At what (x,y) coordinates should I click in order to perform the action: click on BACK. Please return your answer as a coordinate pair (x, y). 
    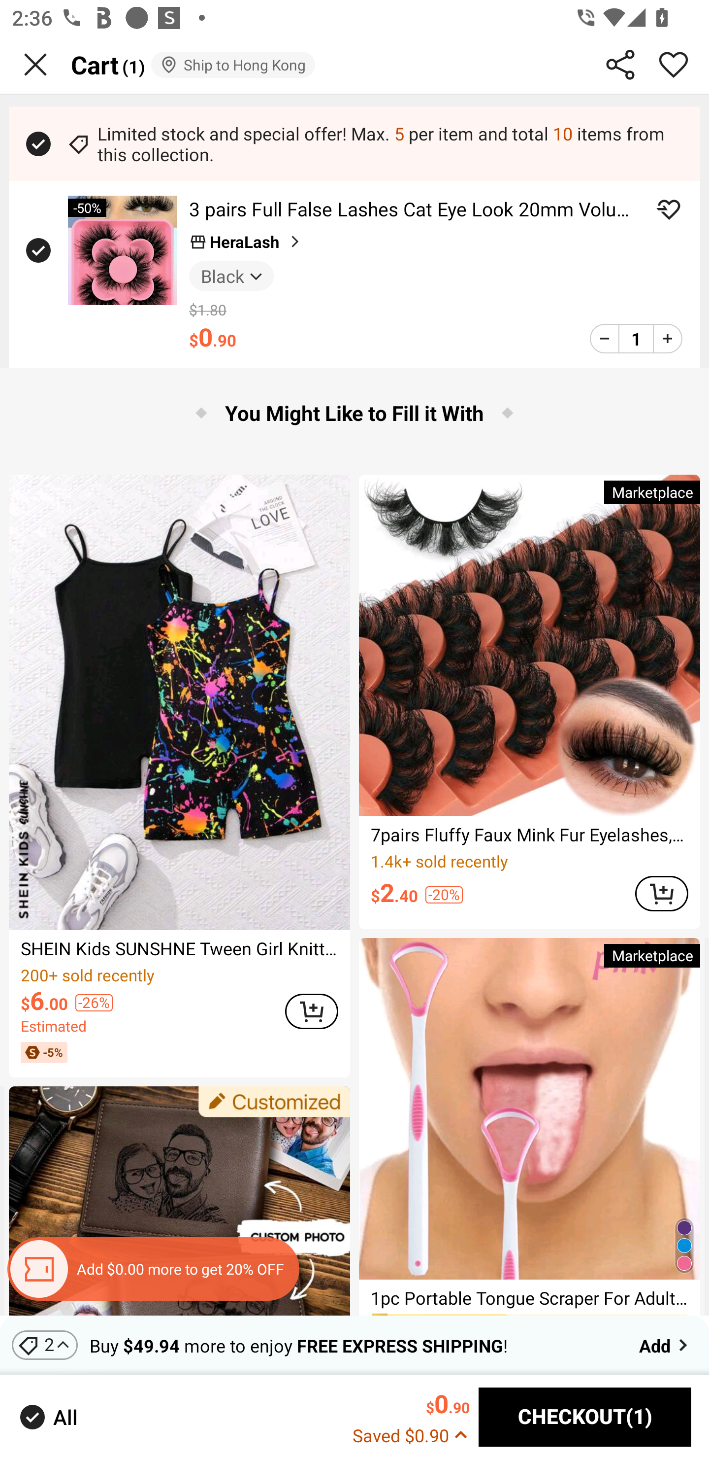
    Looking at the image, I should click on (35, 64).